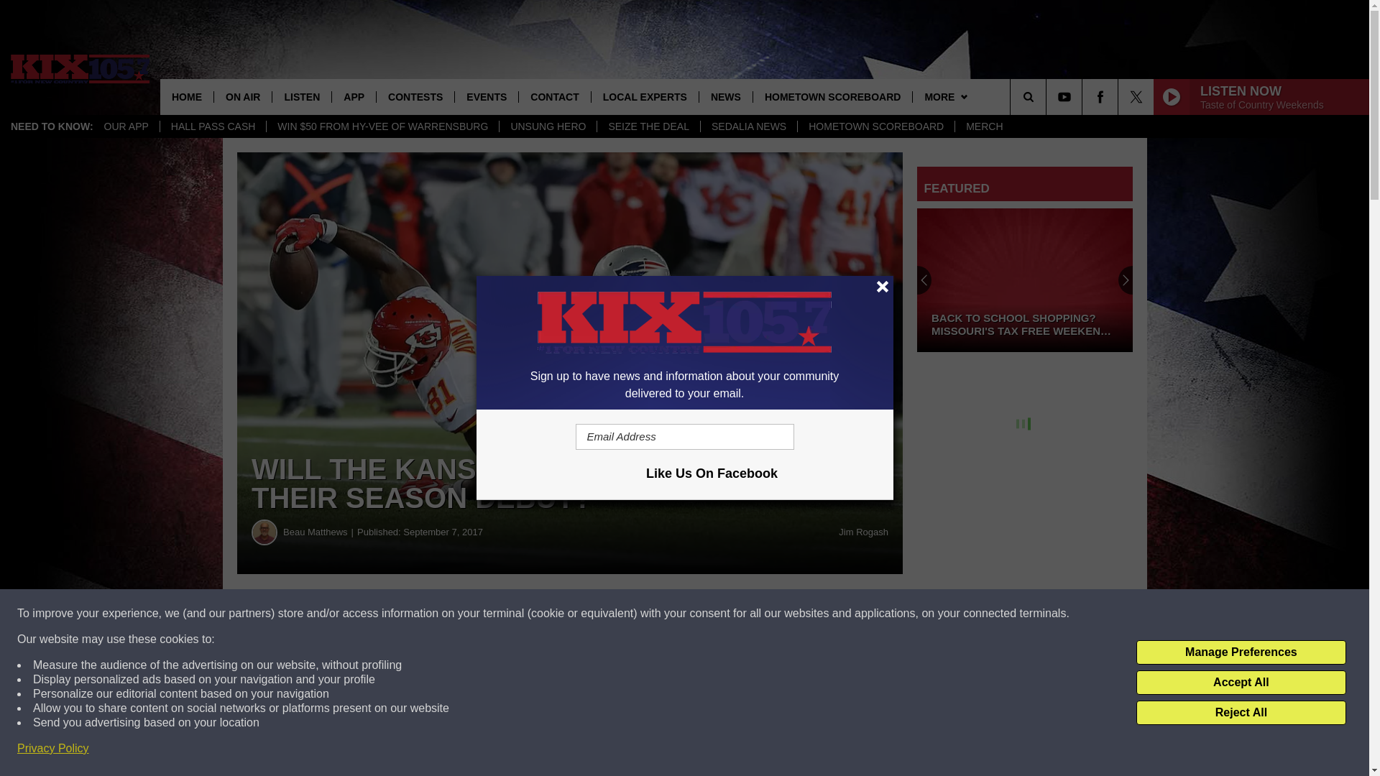 The width and height of the screenshot is (1380, 776). What do you see at coordinates (353, 96) in the screenshot?
I see `APP` at bounding box center [353, 96].